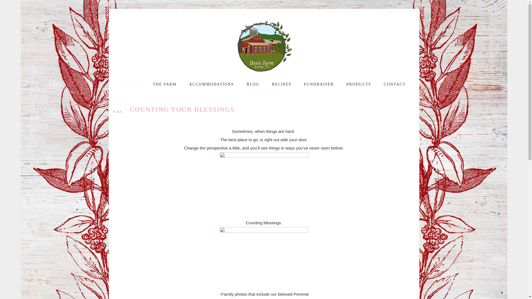 The height and width of the screenshot is (299, 532). Describe the element at coordinates (165, 84) in the screenshot. I see `THE FARM` at that location.